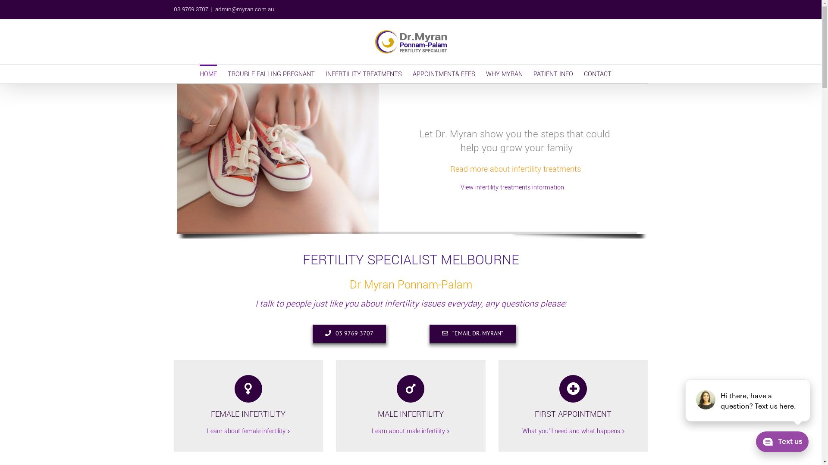 This screenshot has width=828, height=465. What do you see at coordinates (363, 74) in the screenshot?
I see `INFERTILITY TREATMENTS` at bounding box center [363, 74].